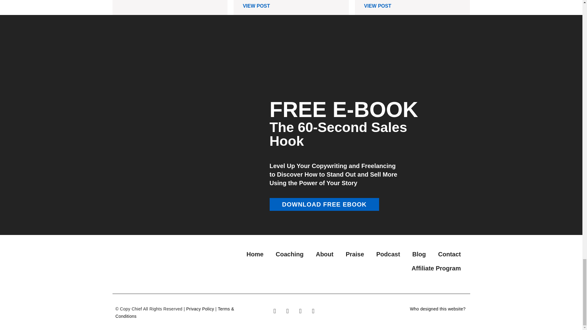 The image size is (587, 330). Describe the element at coordinates (256, 6) in the screenshot. I see `VIEW POST` at that location.